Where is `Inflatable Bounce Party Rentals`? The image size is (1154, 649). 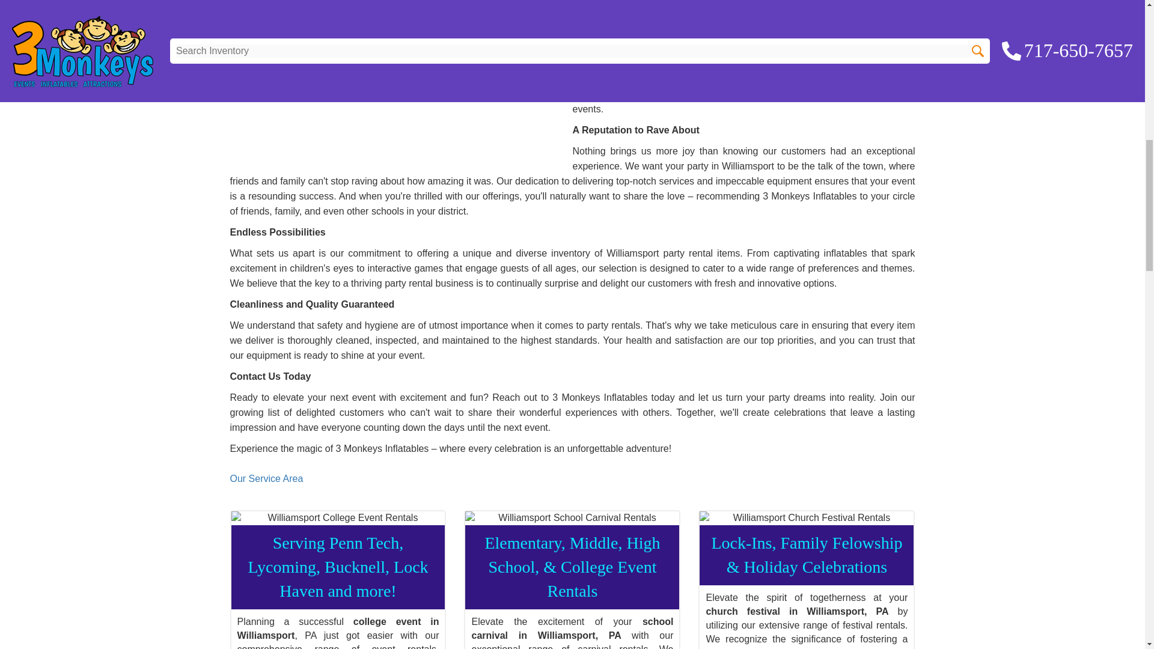
Inflatable Bounce Party Rentals is located at coordinates (392, 79).